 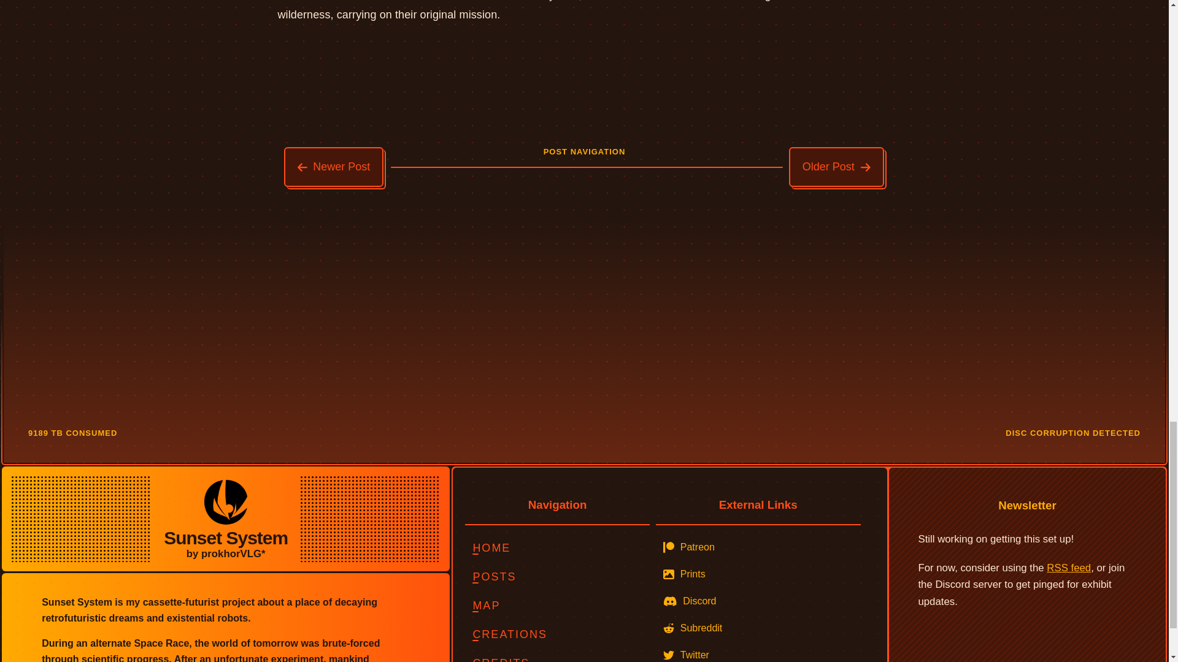 I want to click on Prints, so click(x=758, y=574).